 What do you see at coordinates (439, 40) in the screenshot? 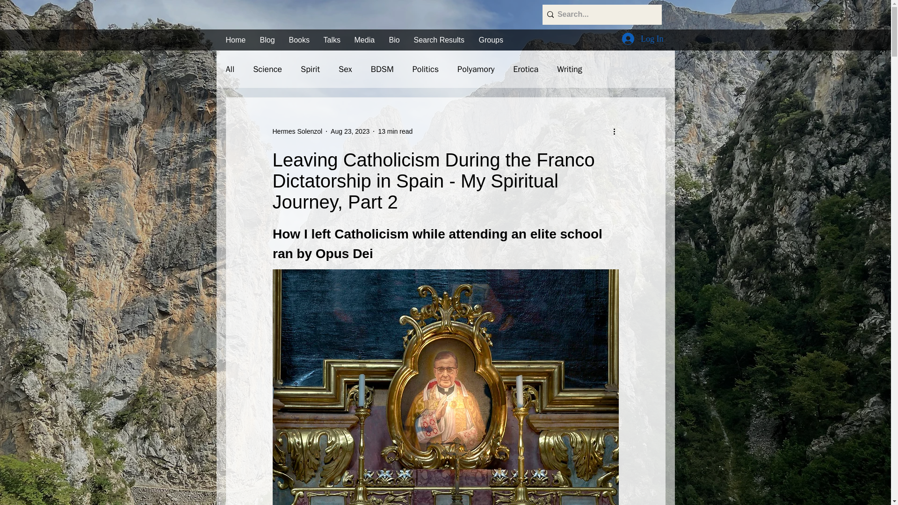
I see `Search Results` at bounding box center [439, 40].